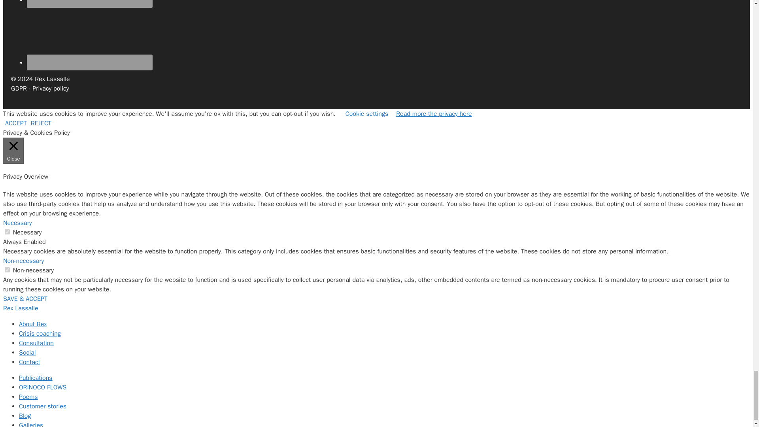 The image size is (759, 427). I want to click on YouTube, so click(89, 35).